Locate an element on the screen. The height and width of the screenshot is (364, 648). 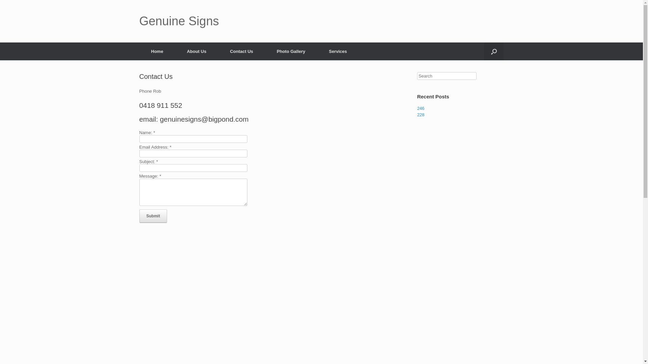
Contact Us is located at coordinates (242, 51).